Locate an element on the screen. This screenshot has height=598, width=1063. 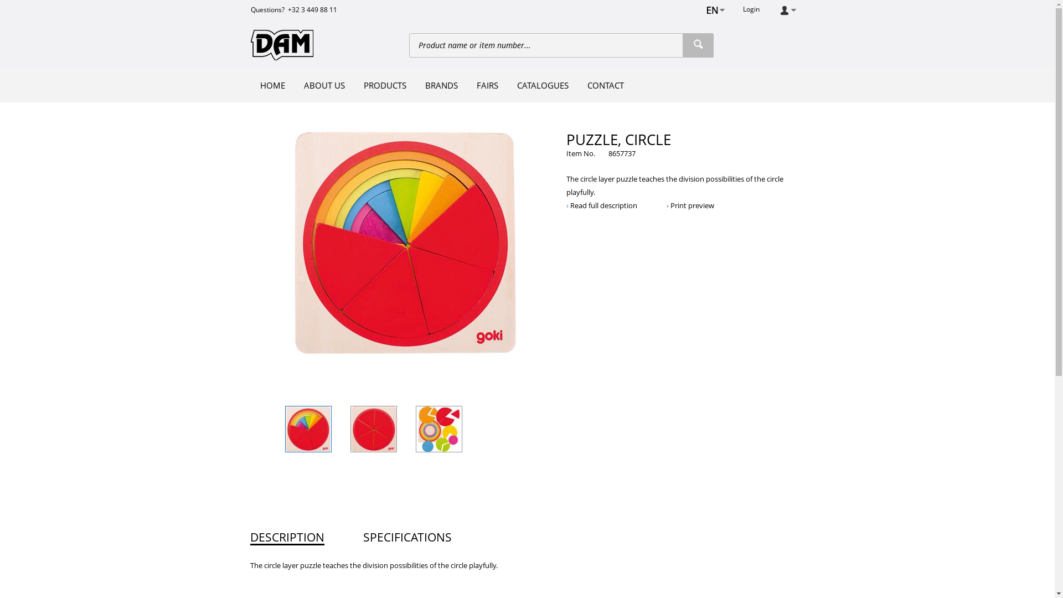
Puzzle, Circle is located at coordinates (308, 429).